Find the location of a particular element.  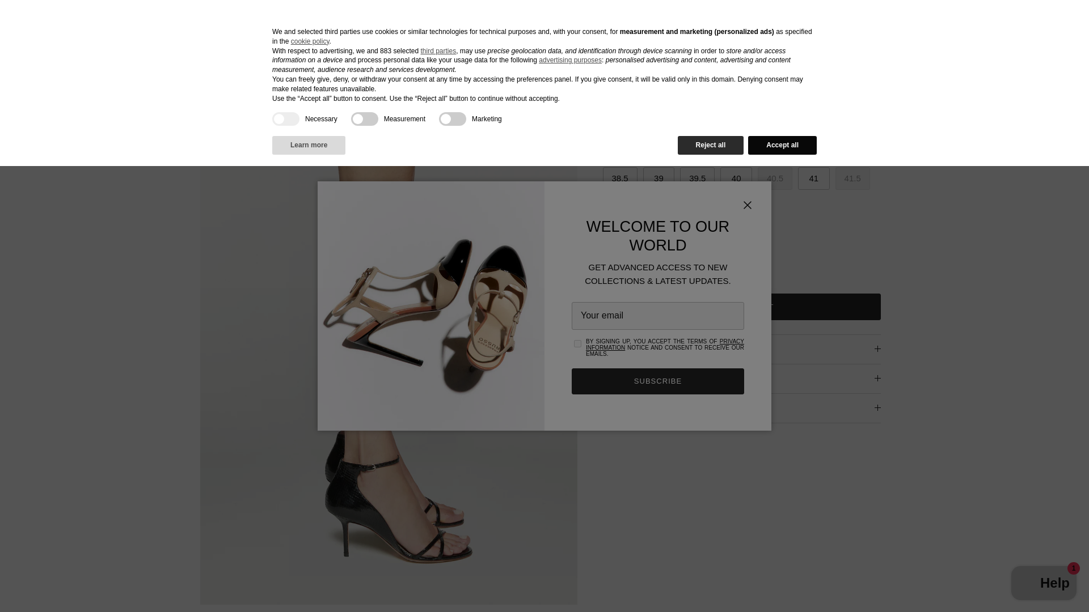

Home is located at coordinates (129, 69).